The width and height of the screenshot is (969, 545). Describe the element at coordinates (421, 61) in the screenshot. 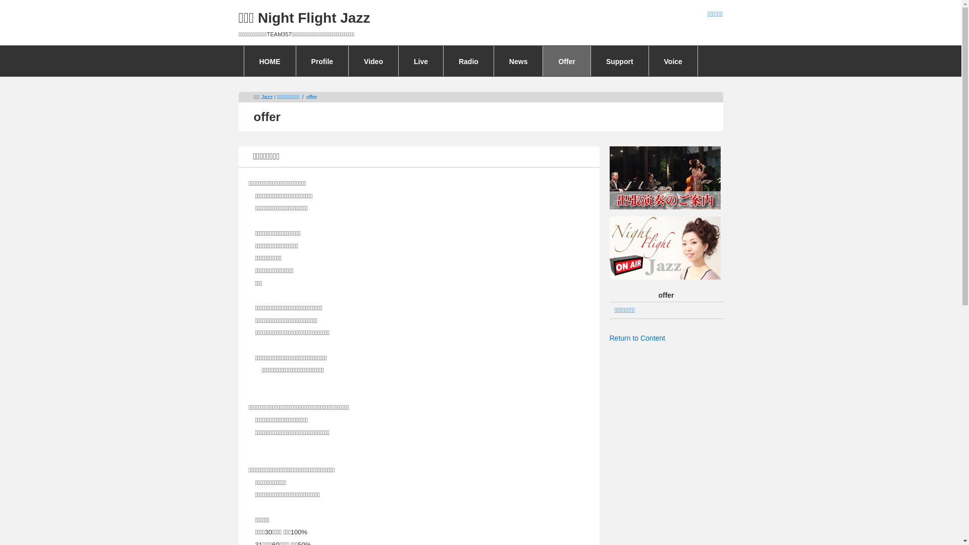

I see `Live` at that location.